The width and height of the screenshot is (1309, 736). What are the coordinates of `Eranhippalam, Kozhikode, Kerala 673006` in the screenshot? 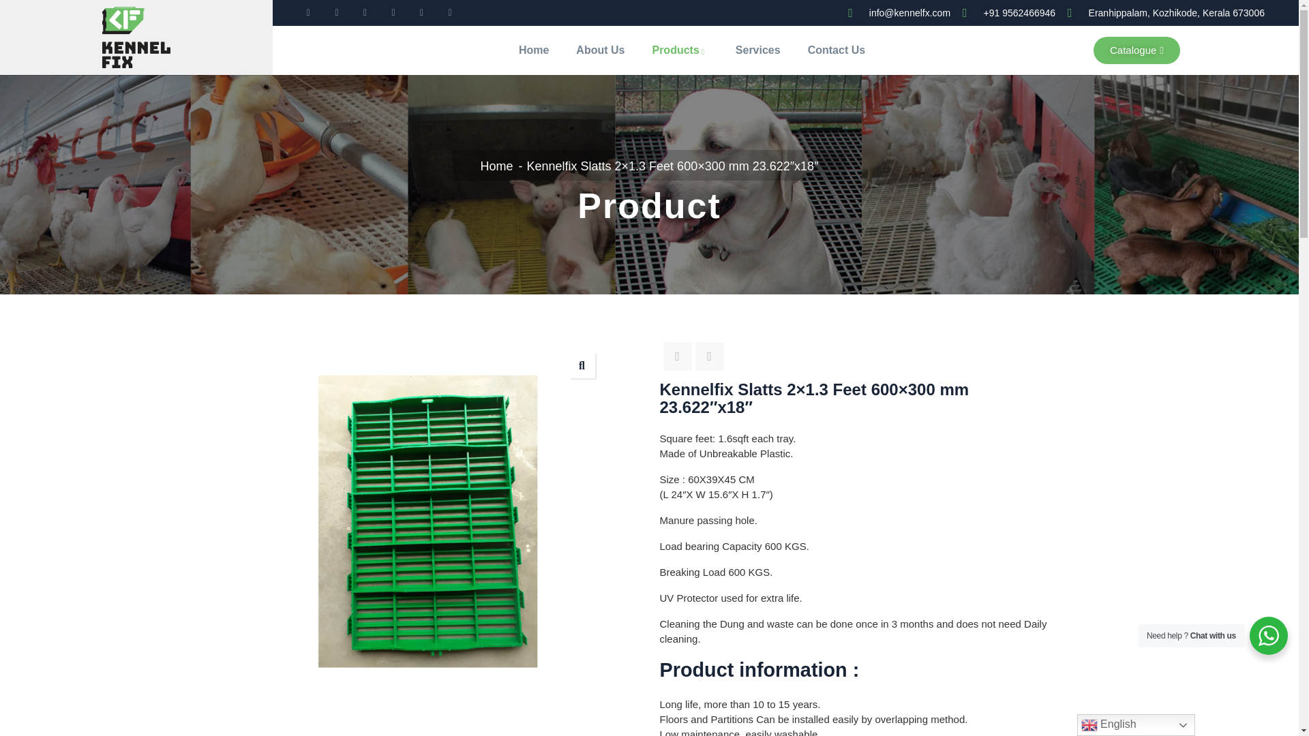 It's located at (1166, 12).